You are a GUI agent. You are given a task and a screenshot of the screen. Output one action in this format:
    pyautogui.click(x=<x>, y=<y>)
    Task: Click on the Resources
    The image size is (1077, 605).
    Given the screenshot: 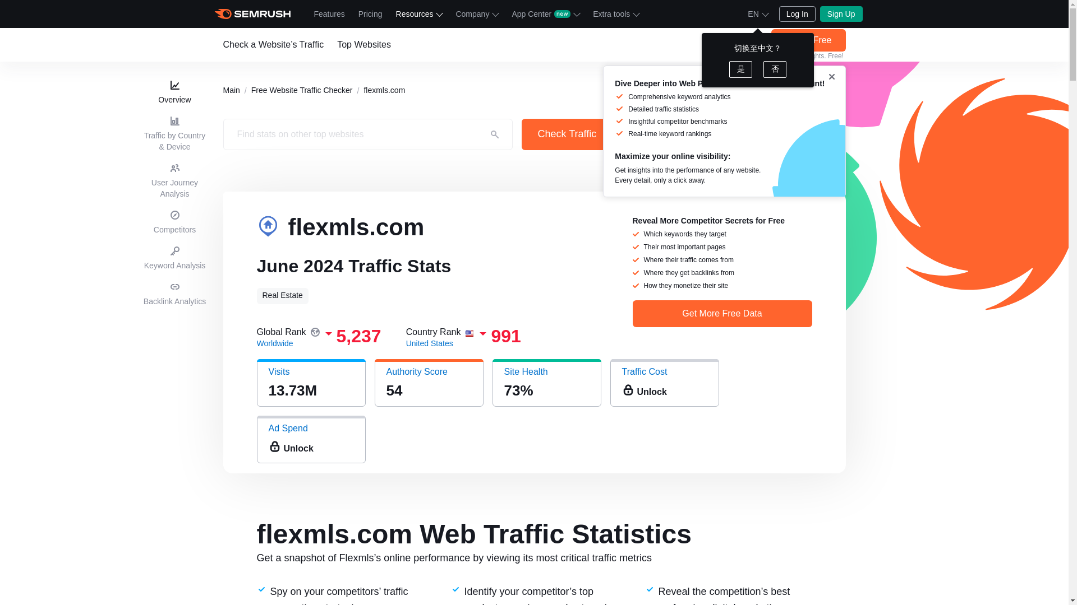 What is the action you would take?
    pyautogui.click(x=418, y=13)
    